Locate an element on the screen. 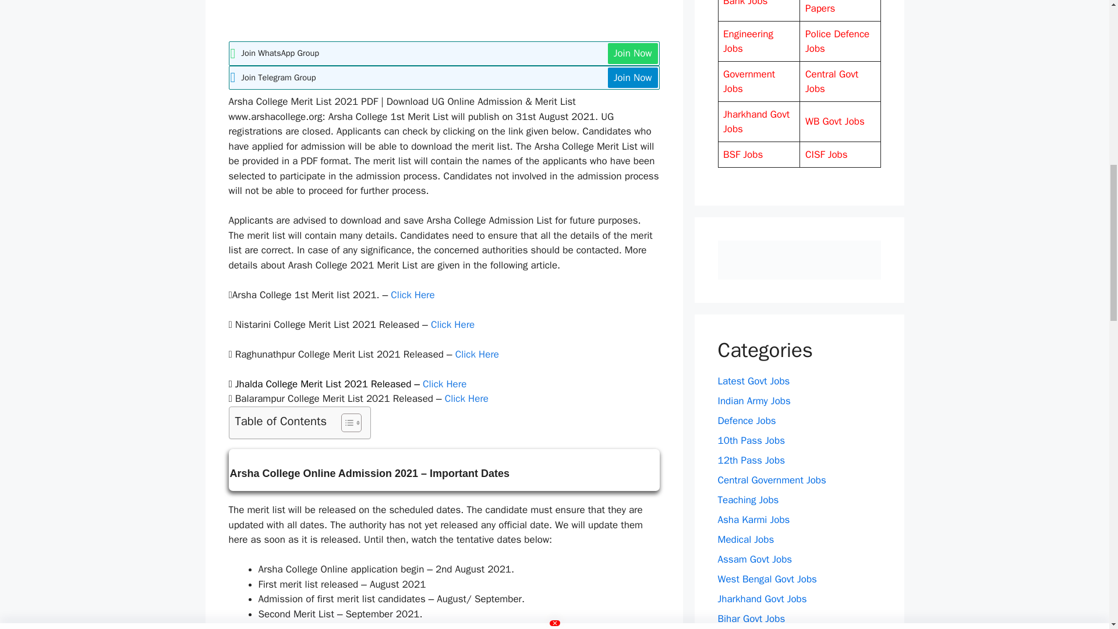 The image size is (1118, 629). Join Now is located at coordinates (633, 54).